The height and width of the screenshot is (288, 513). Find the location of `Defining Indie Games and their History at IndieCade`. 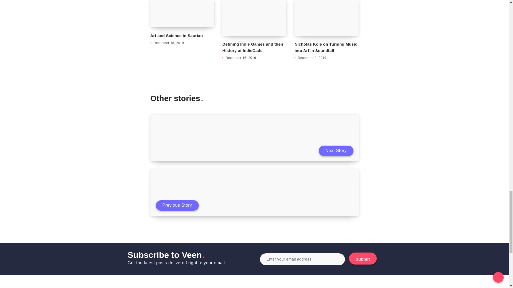

Defining Indie Games and their History at IndieCade is located at coordinates (252, 47).